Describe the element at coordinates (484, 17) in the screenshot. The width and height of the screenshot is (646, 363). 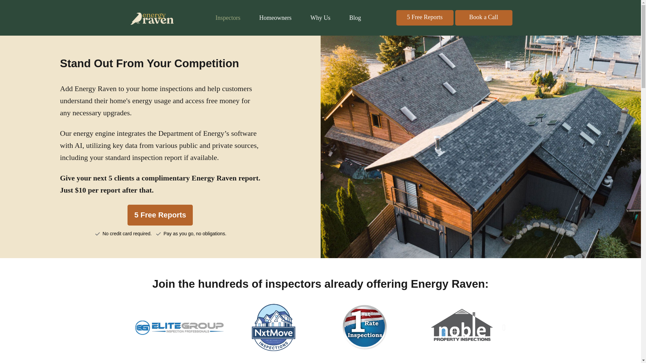
I see `Book a Call` at that location.